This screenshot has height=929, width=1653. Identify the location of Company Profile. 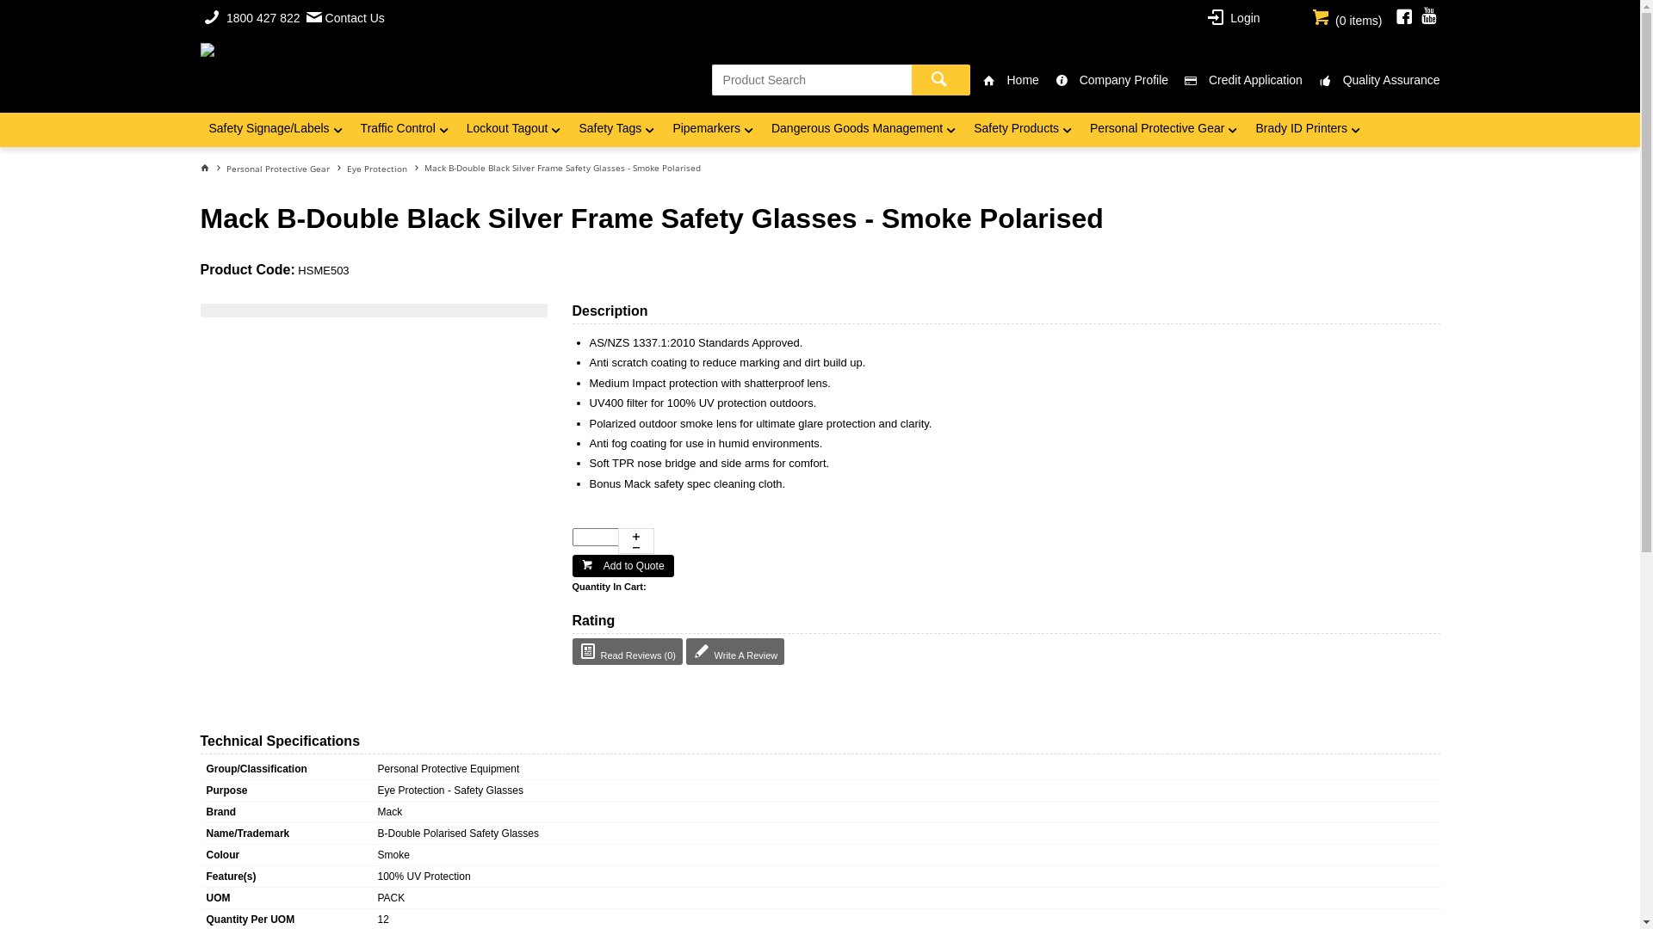
(1105, 80).